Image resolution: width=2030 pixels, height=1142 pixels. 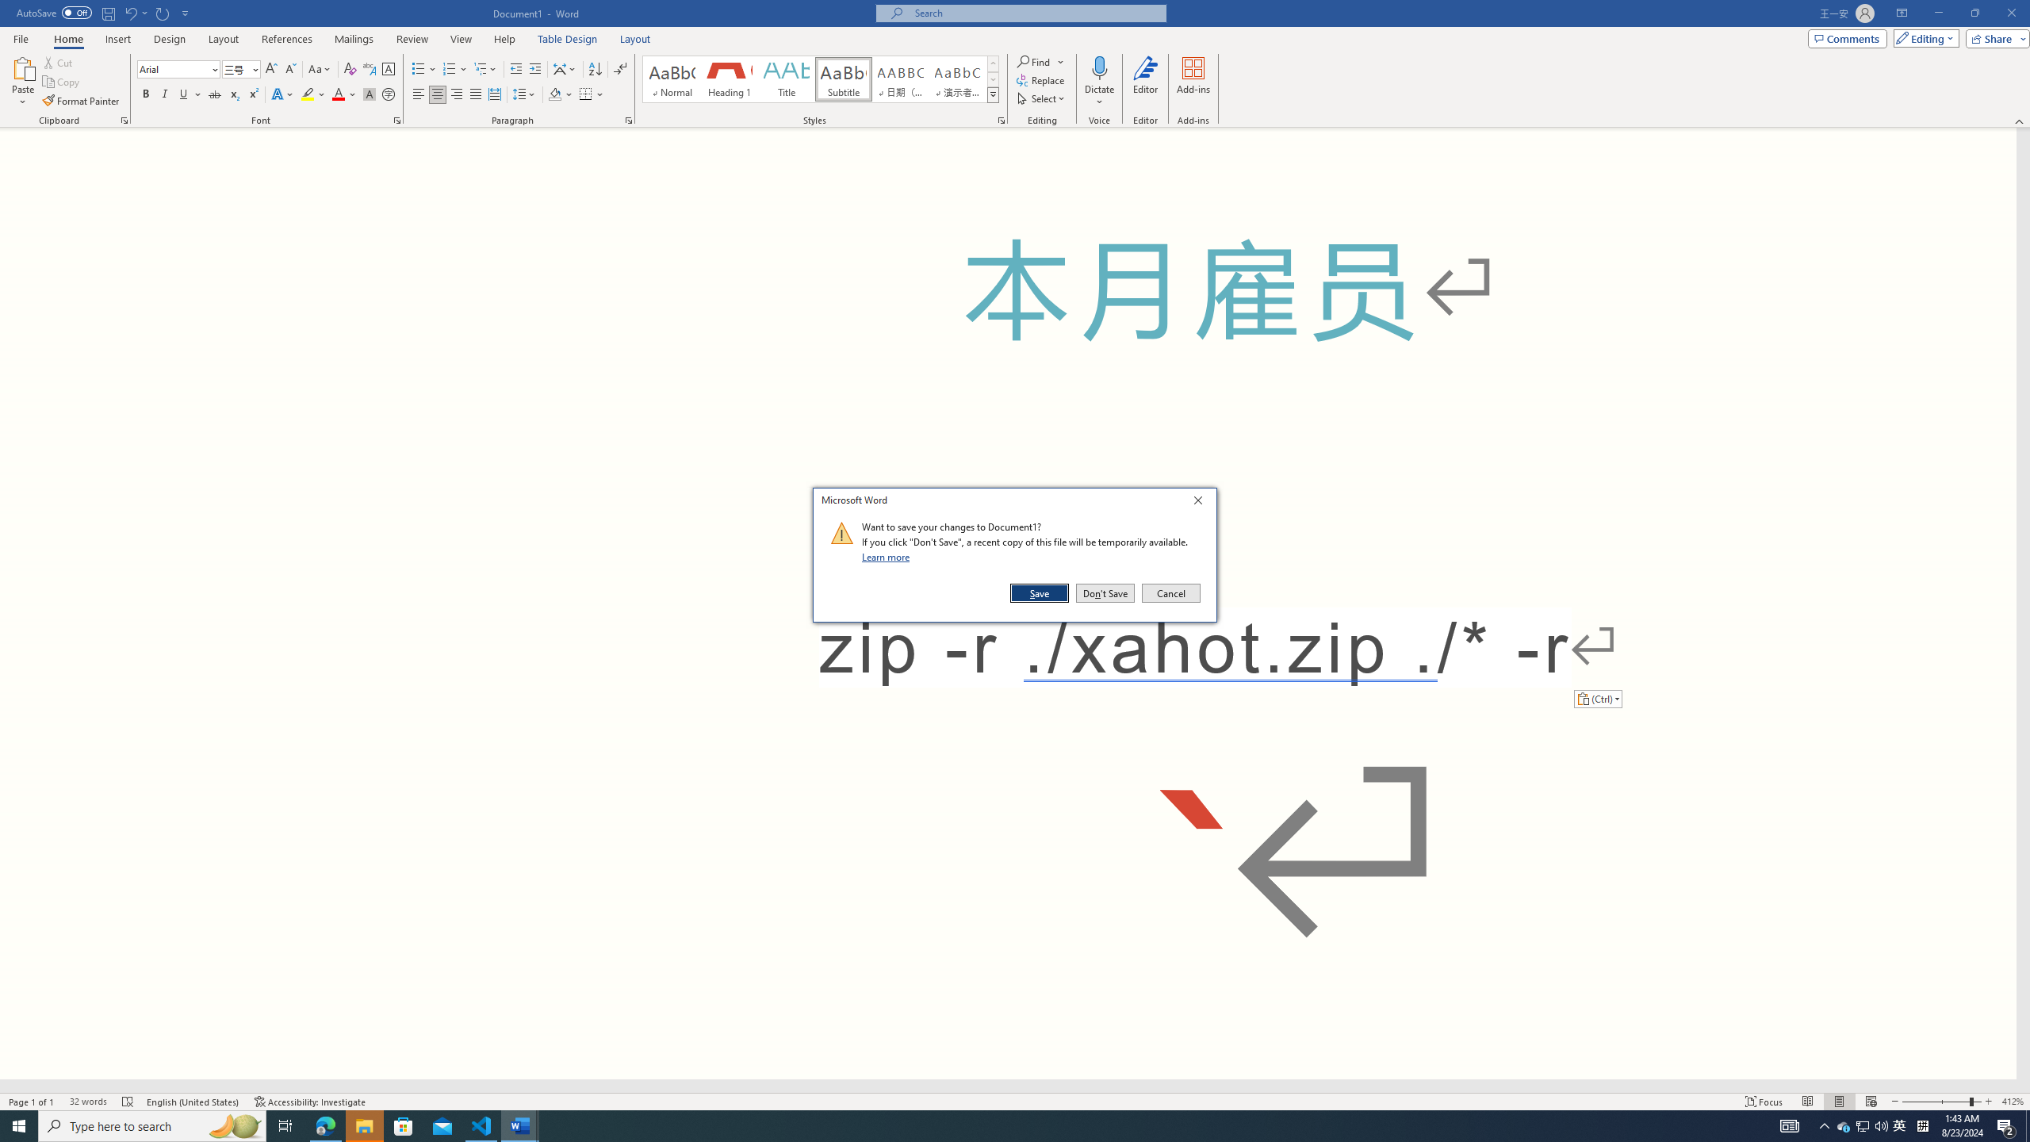 I want to click on Enclose Characters..., so click(x=389, y=95).